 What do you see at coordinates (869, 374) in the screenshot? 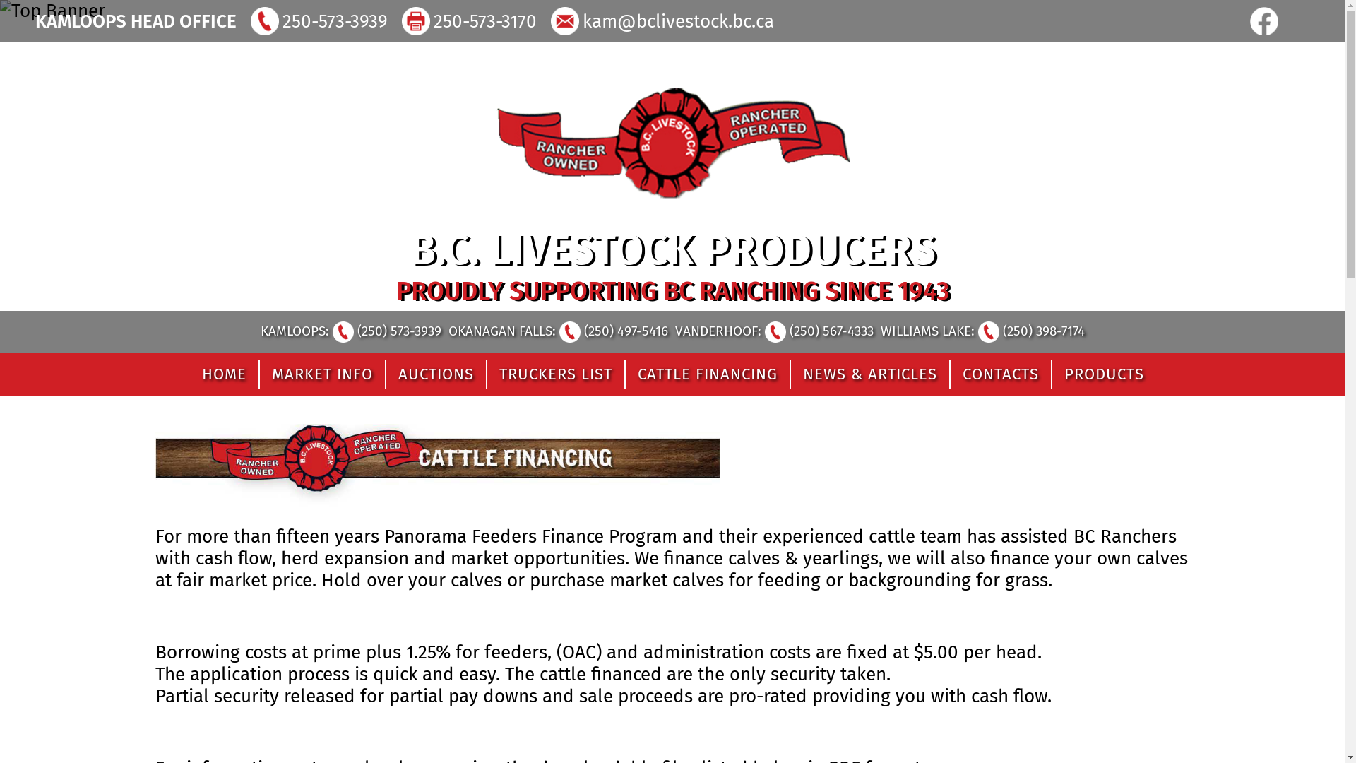
I see `NEWS & ARTICLES` at bounding box center [869, 374].